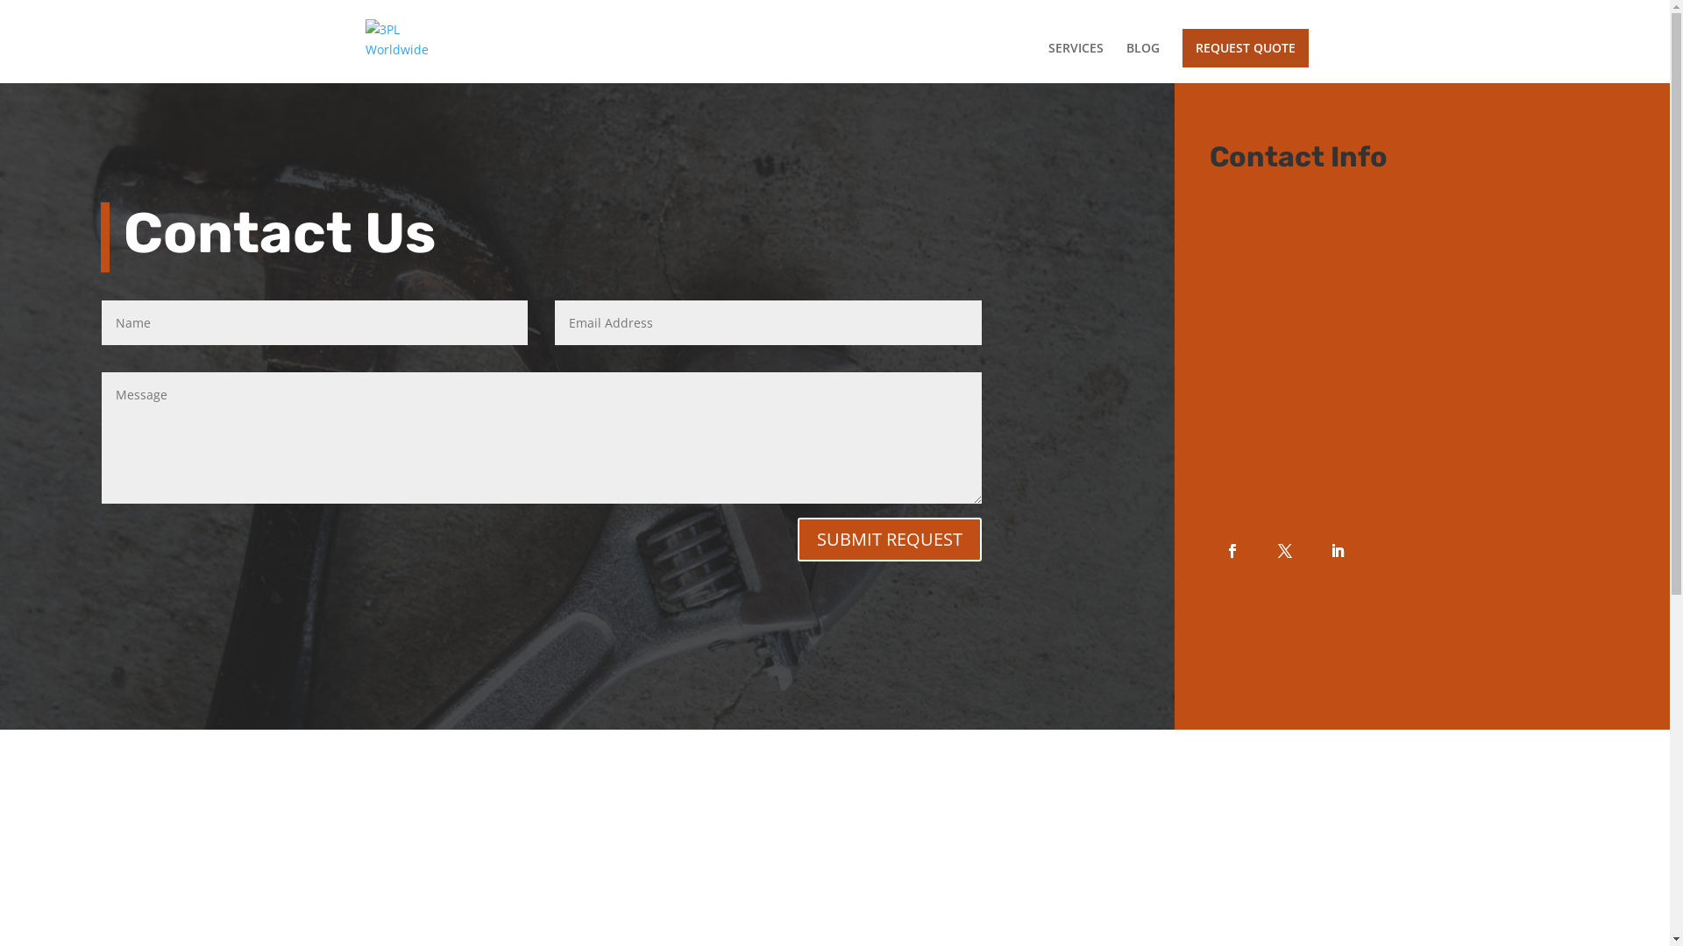 This screenshot has height=946, width=1683. Describe the element at coordinates (890, 540) in the screenshot. I see `SUBMIT REQUEST` at that location.